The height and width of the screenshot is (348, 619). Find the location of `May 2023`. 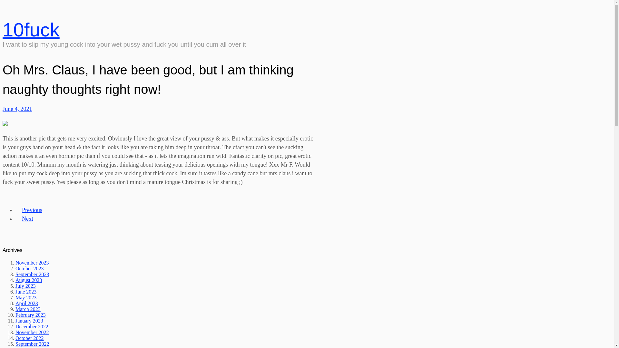

May 2023 is located at coordinates (26, 298).